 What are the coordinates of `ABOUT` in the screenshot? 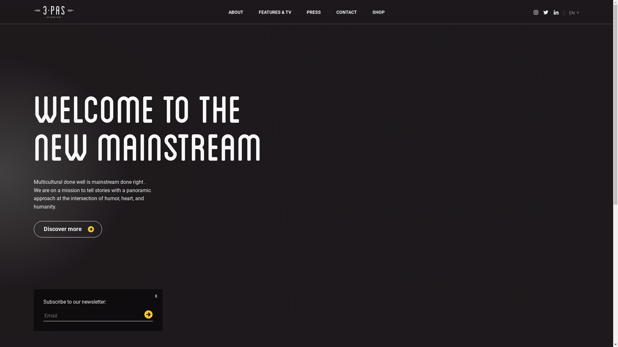 It's located at (236, 12).